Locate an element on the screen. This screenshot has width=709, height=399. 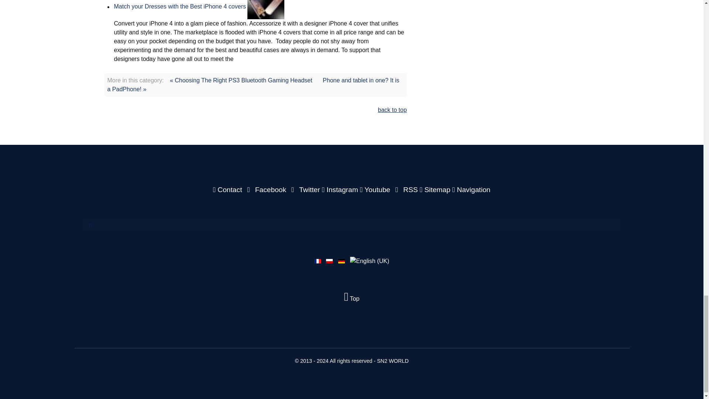
RSS is located at coordinates (405, 190).